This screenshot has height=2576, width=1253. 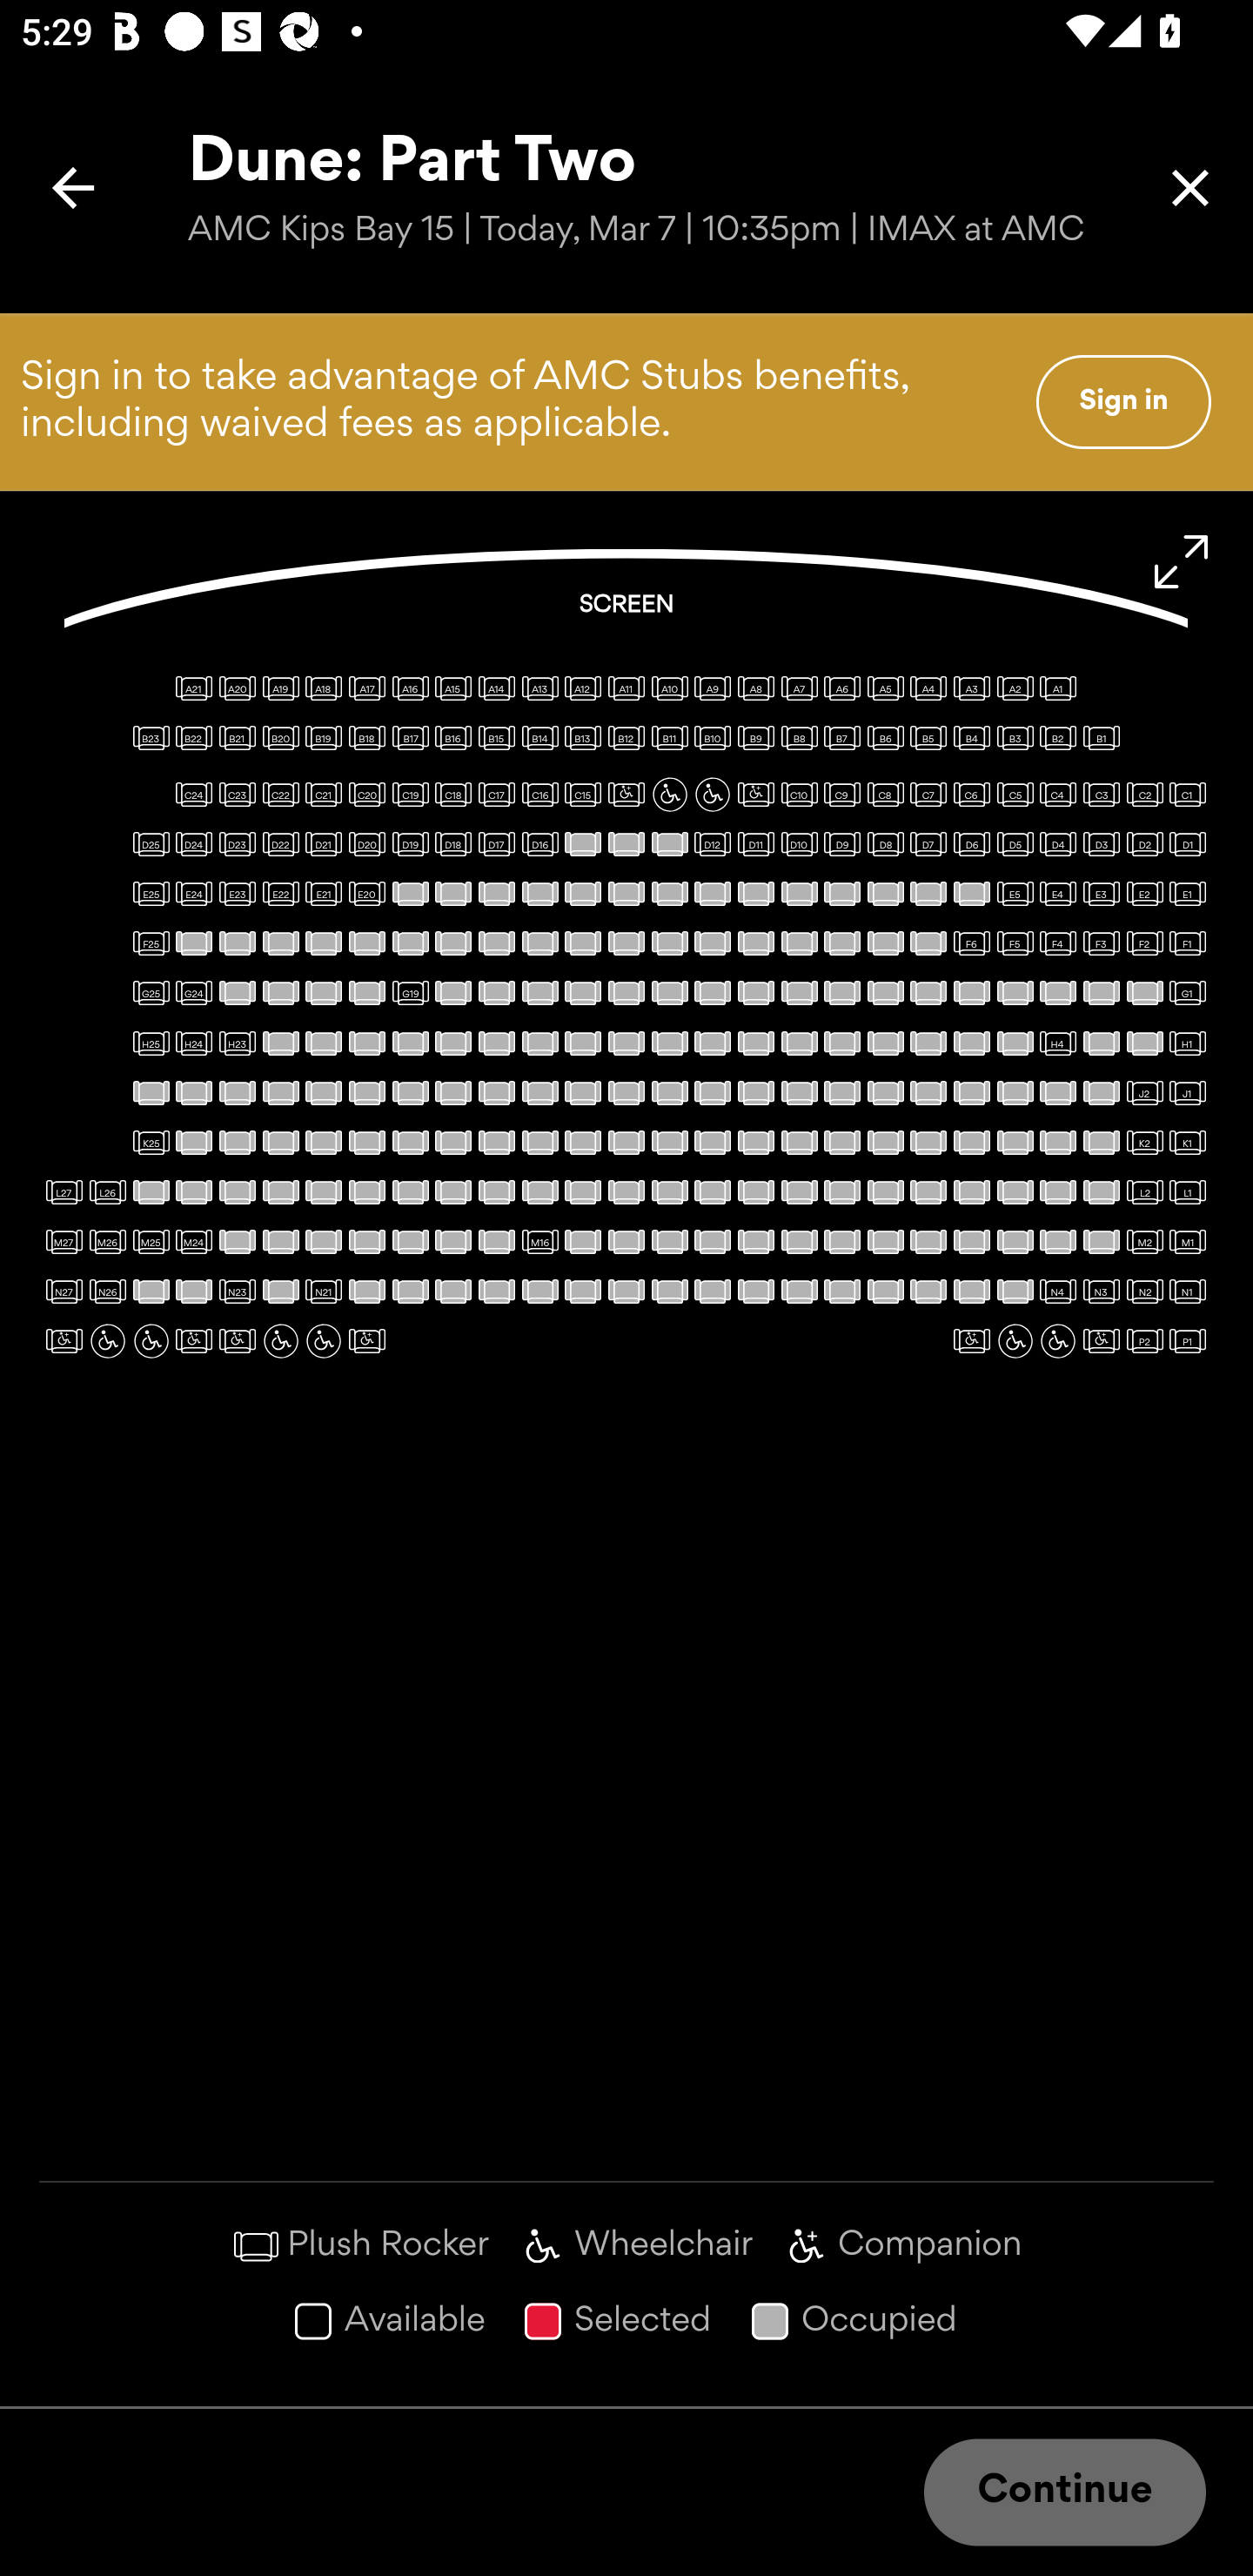 I want to click on D1, Regular seat, available, so click(x=1187, y=843).